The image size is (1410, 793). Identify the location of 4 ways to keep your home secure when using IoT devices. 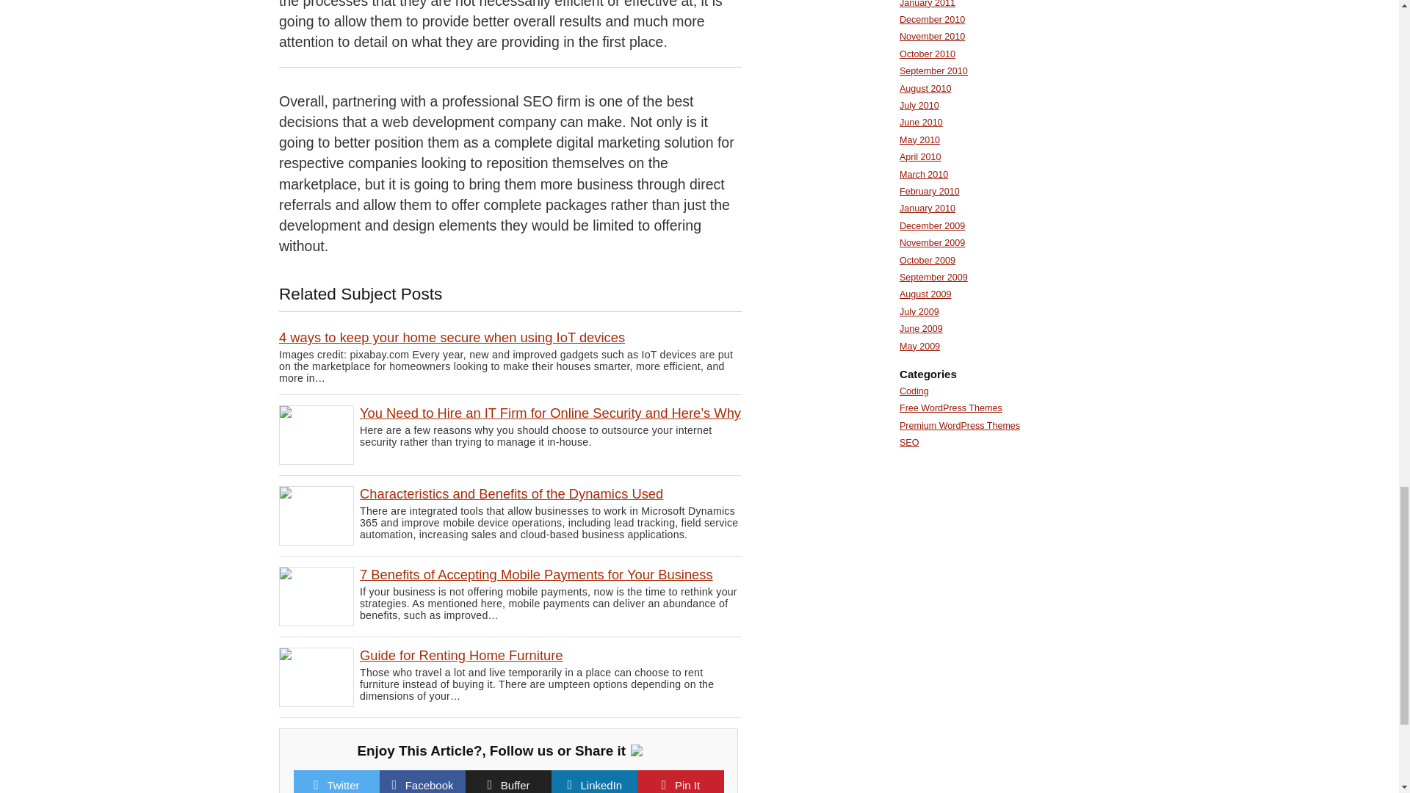
(452, 337).